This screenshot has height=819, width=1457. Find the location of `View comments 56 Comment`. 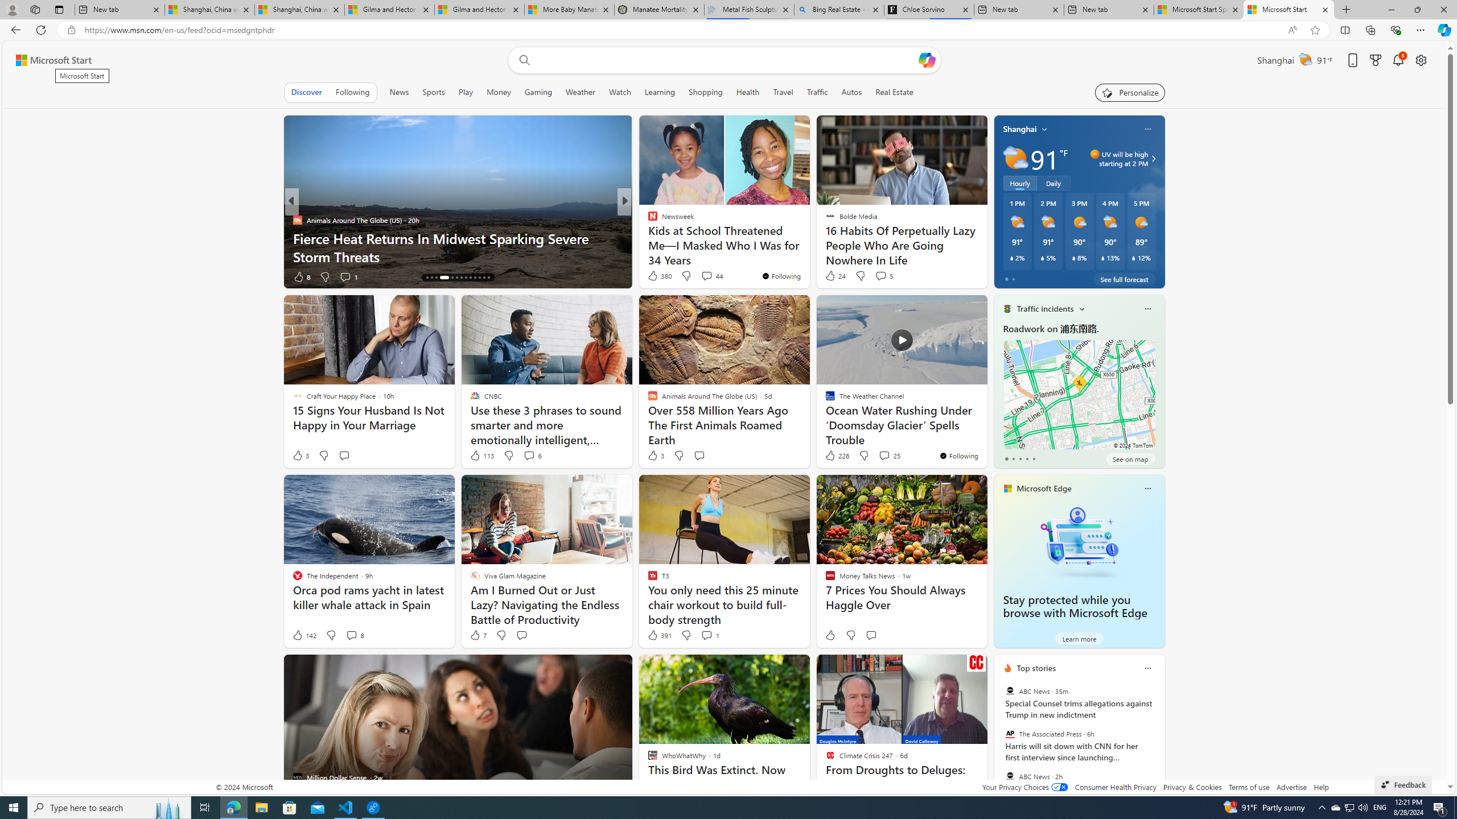

View comments 56 Comment is located at coordinates (703, 276).